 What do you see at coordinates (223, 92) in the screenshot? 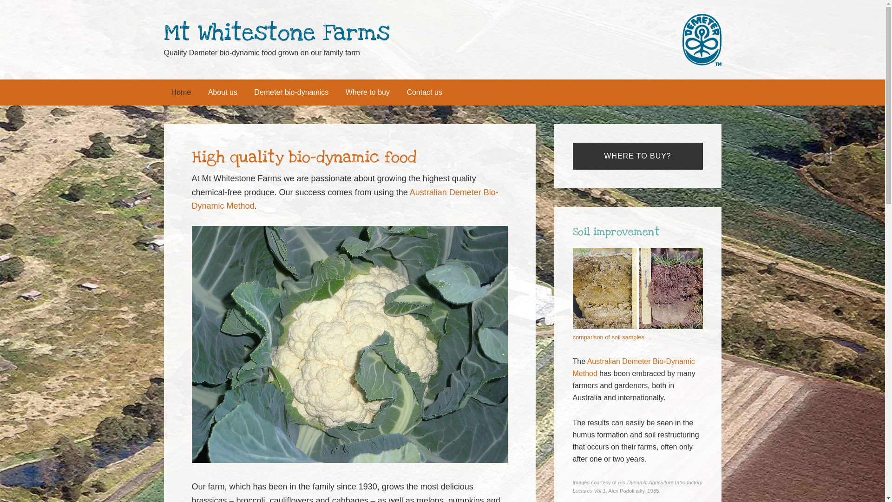
I see `About us` at bounding box center [223, 92].